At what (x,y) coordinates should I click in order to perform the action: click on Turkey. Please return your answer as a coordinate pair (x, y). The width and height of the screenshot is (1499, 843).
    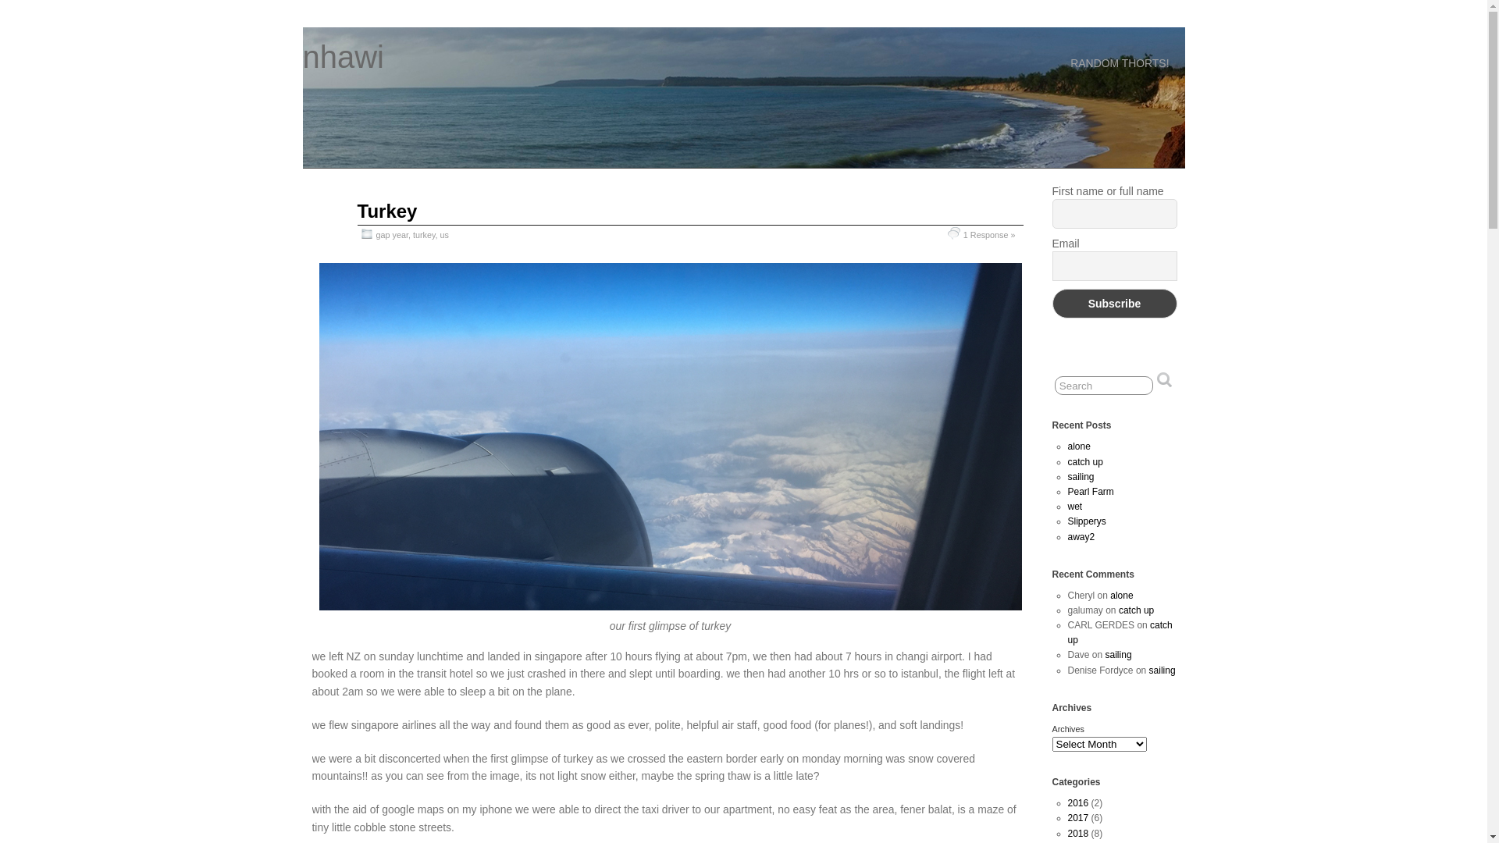
    Looking at the image, I should click on (387, 211).